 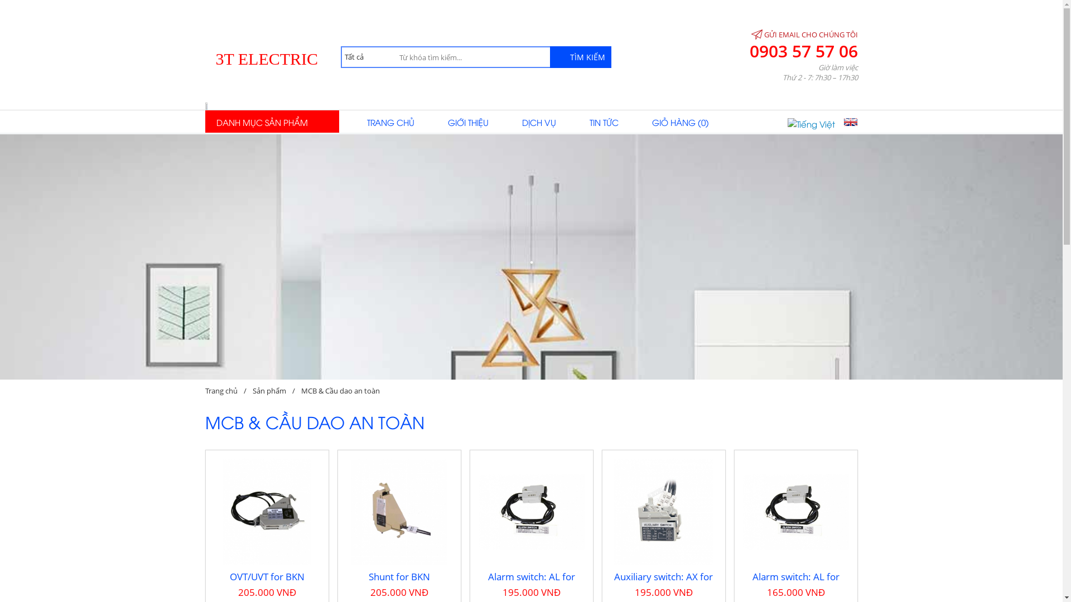 What do you see at coordinates (796, 512) in the screenshot?
I see `Alarm switch: AL for BKN` at bounding box center [796, 512].